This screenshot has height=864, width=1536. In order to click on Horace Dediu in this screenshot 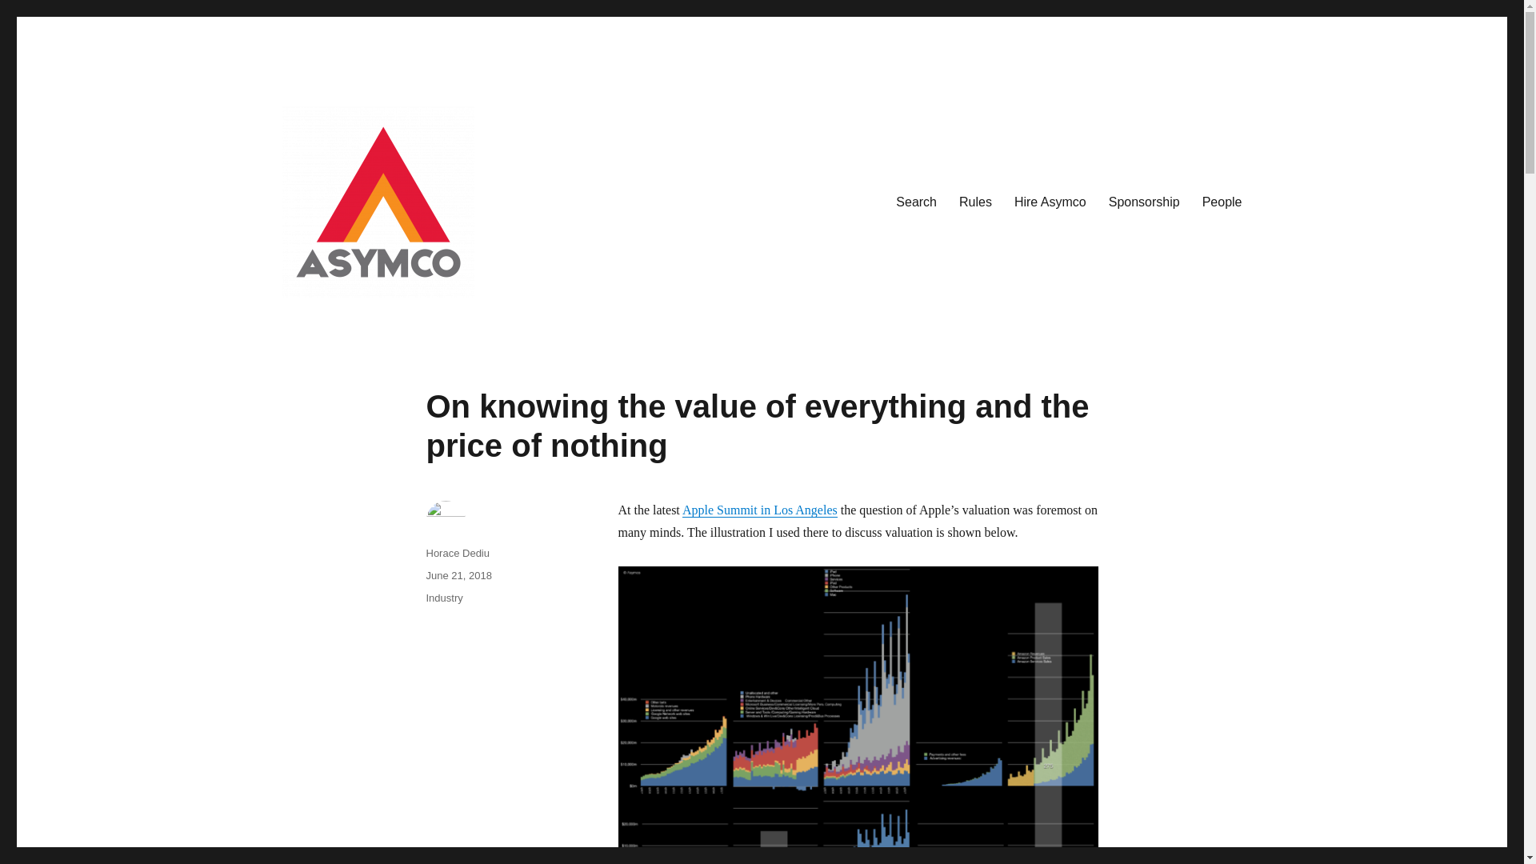, I will do `click(458, 552)`.